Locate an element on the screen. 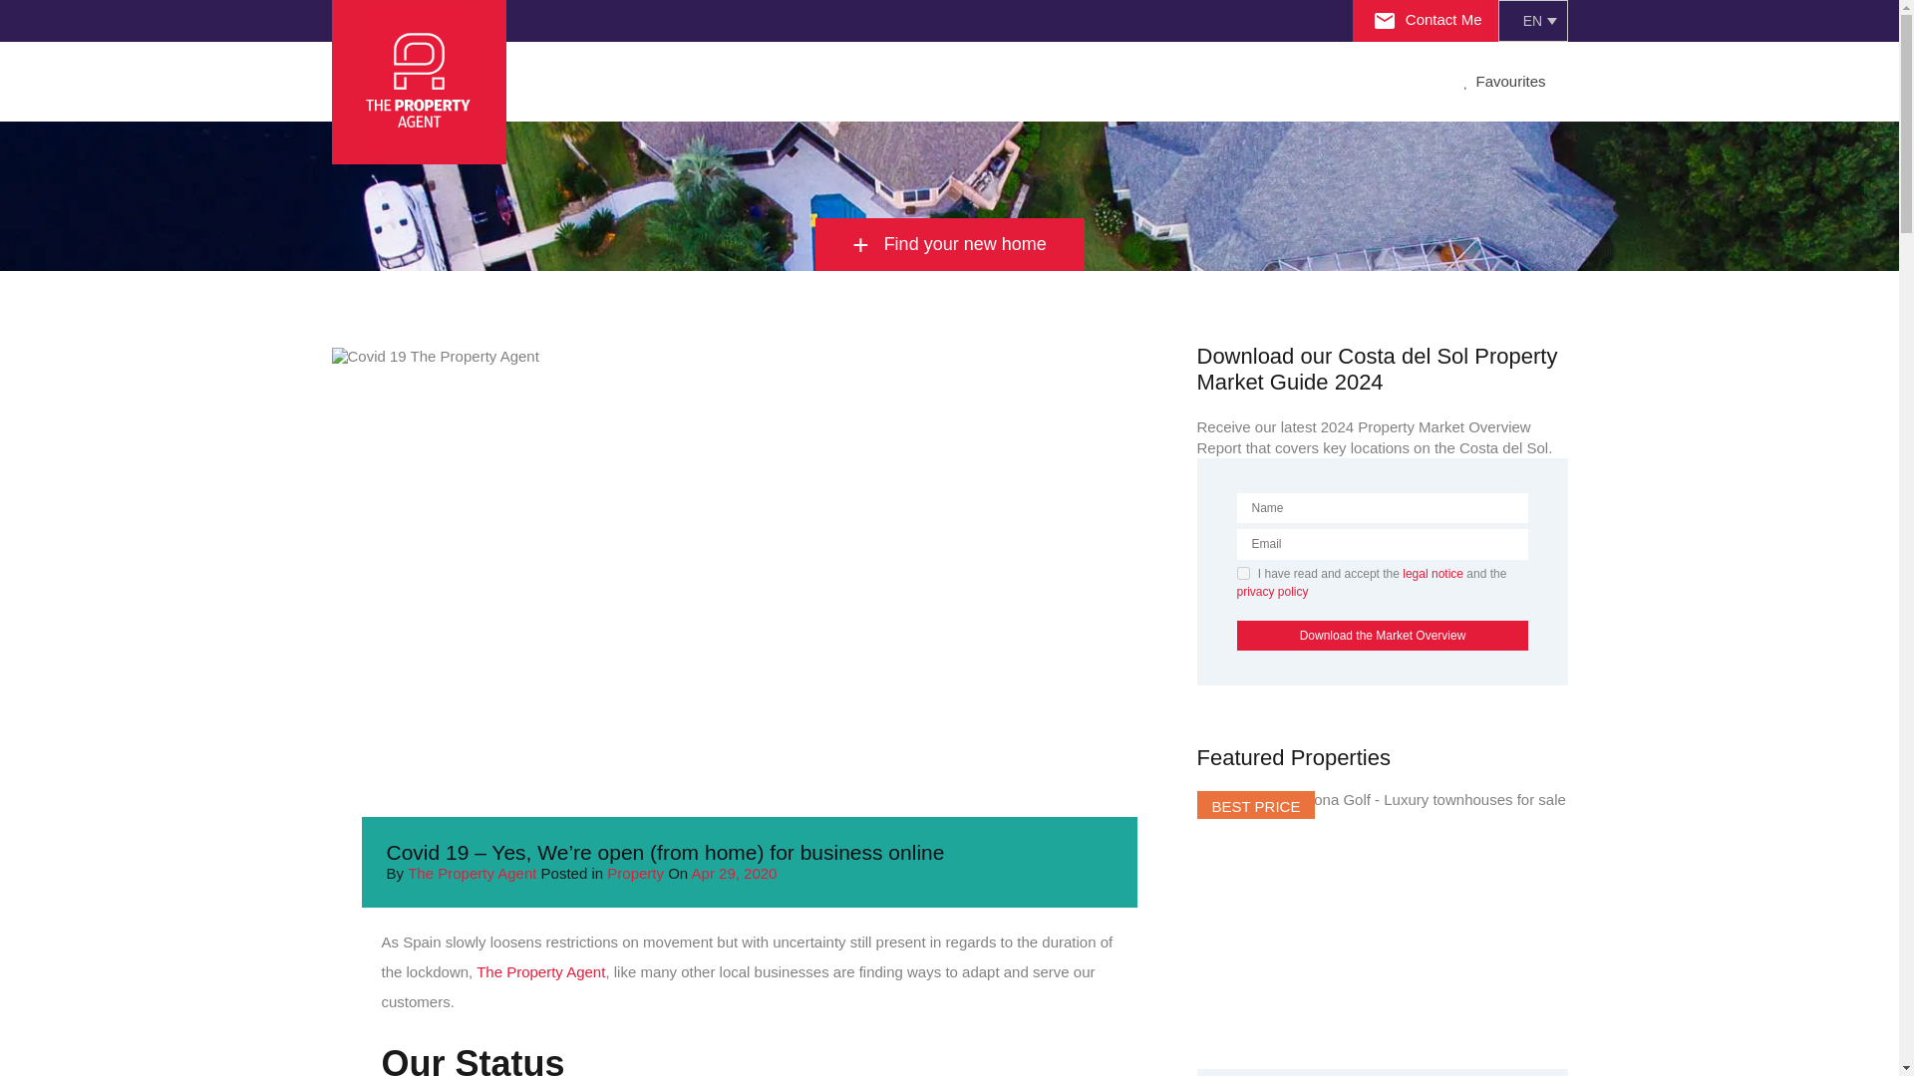 This screenshot has height=1076, width=1914. Contact Me is located at coordinates (1428, 19).